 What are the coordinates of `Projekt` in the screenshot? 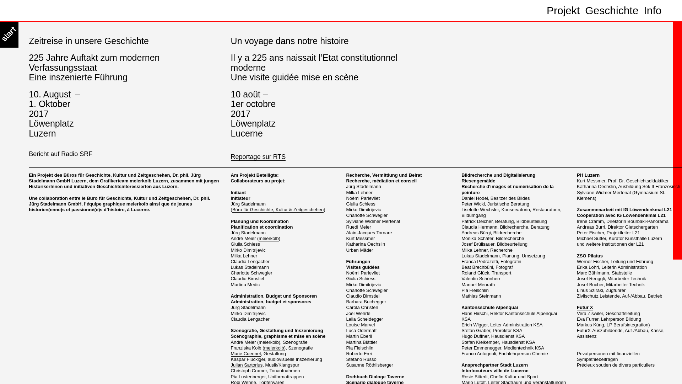 It's located at (563, 11).